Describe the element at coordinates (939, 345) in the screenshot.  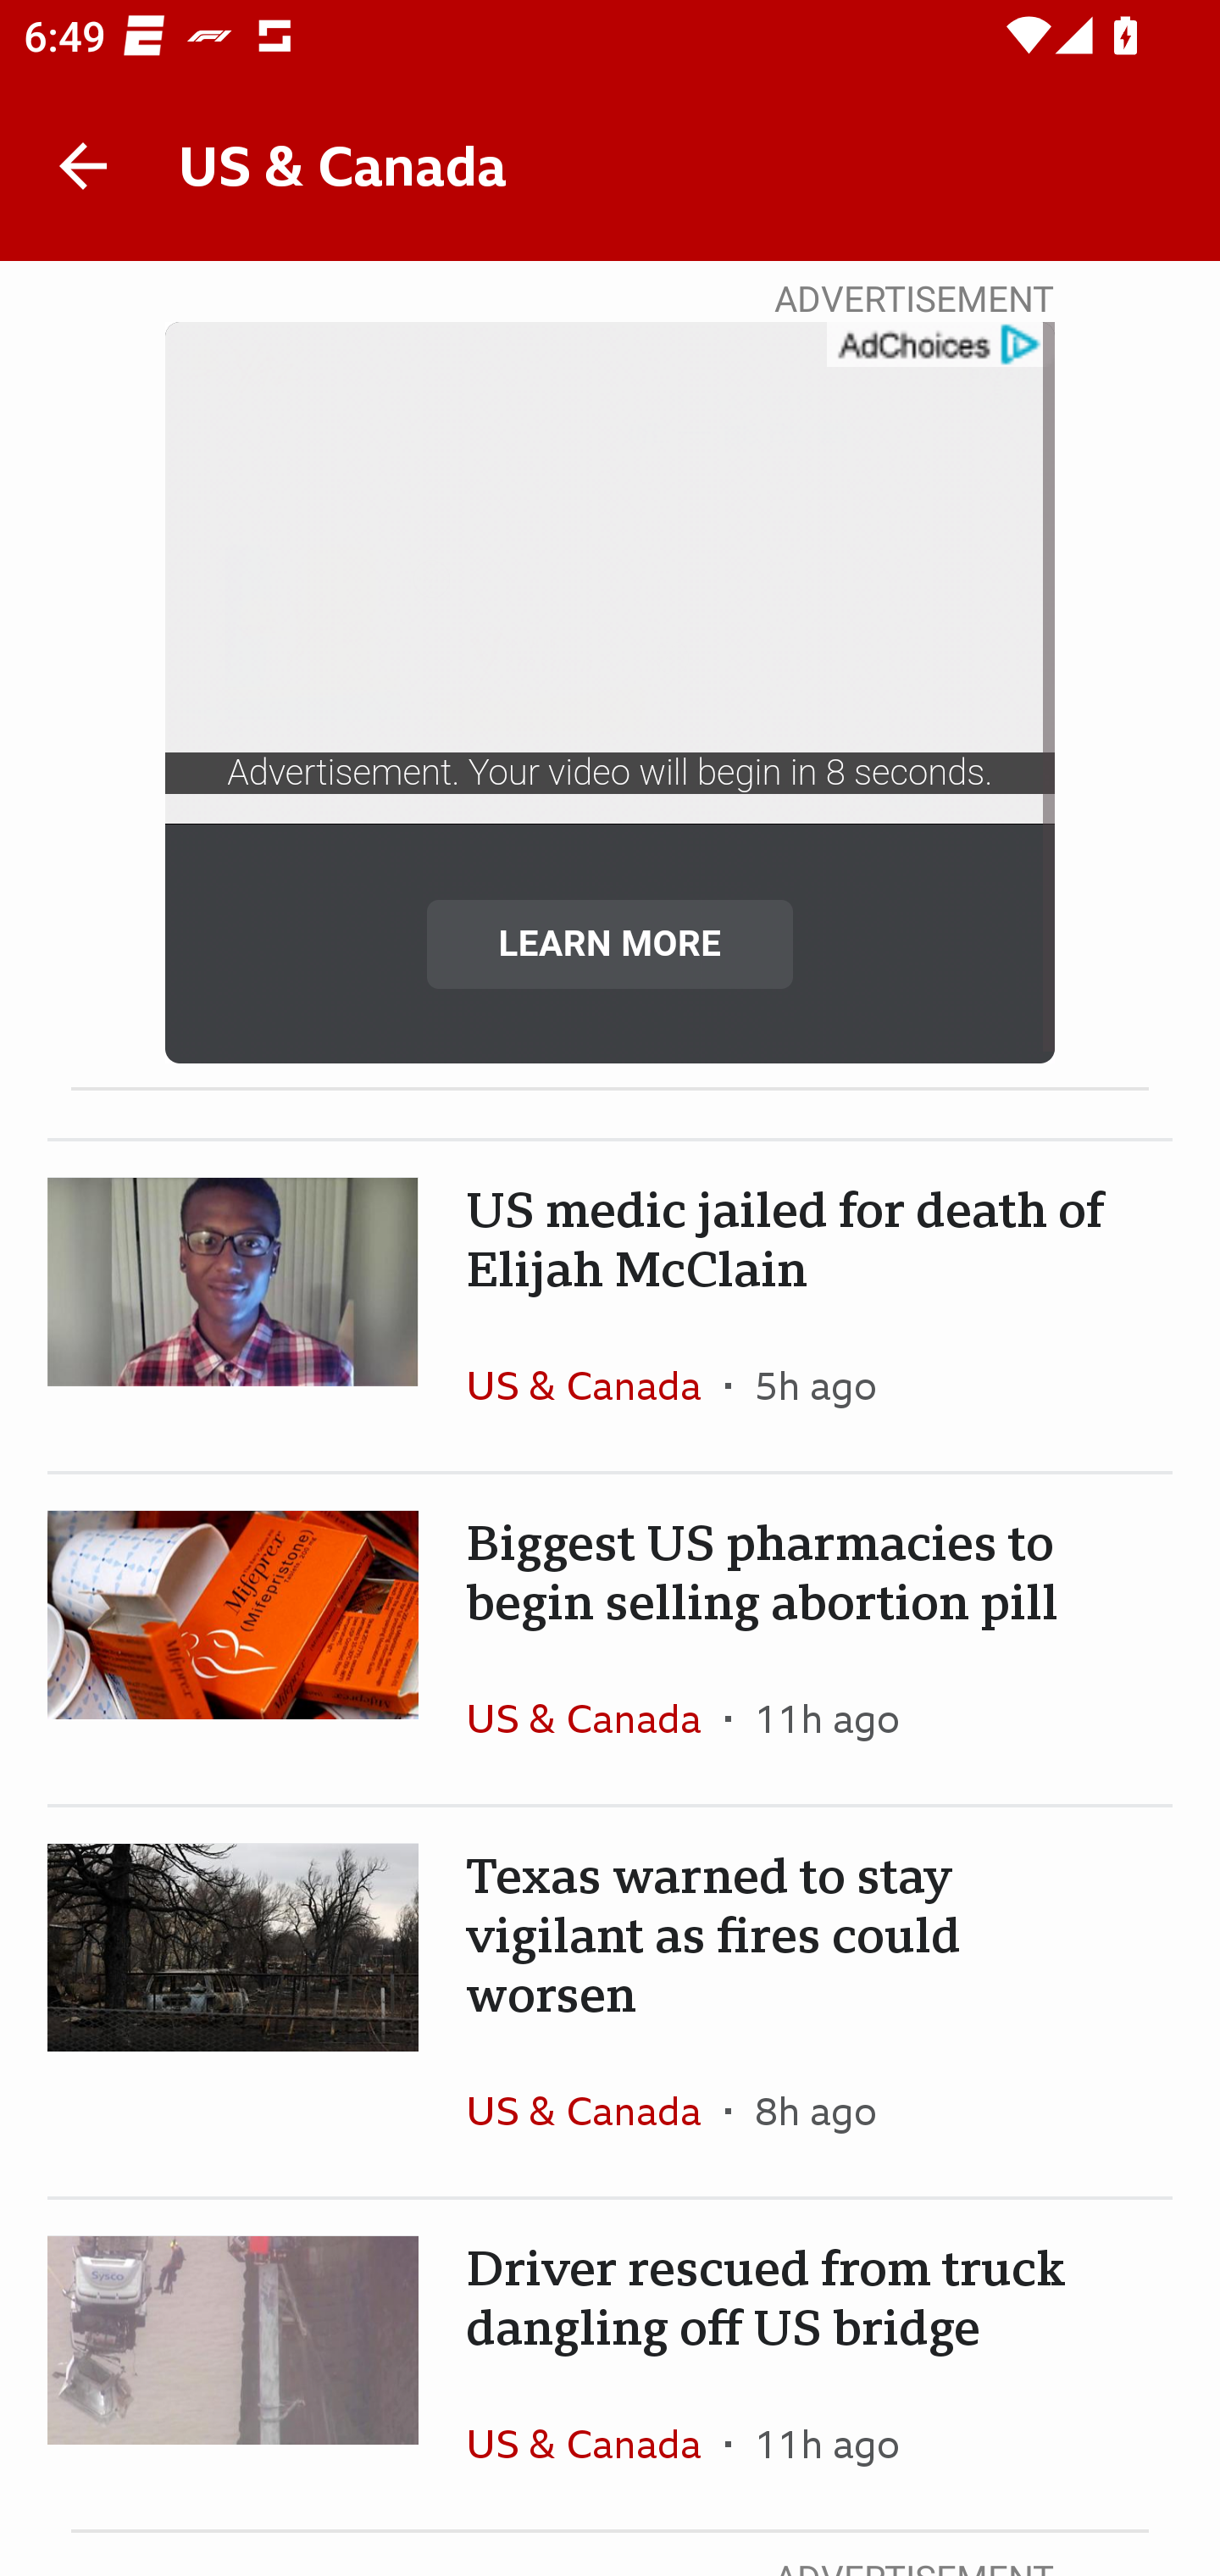
I see `get?name=admarker-full-tl` at that location.